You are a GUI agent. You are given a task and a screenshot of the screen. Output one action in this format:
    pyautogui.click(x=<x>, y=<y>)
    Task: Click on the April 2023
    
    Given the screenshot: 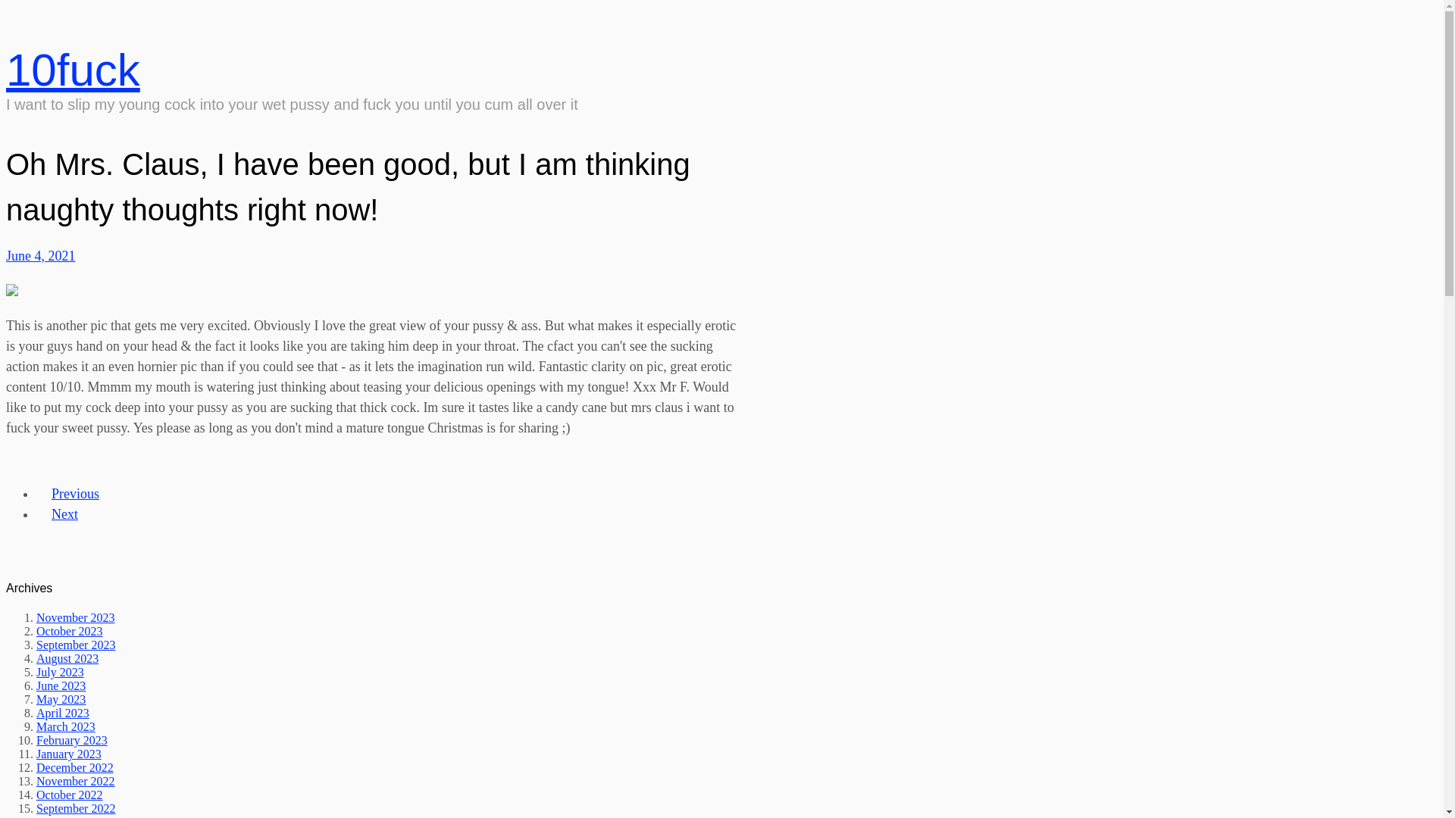 What is the action you would take?
    pyautogui.click(x=63, y=713)
    